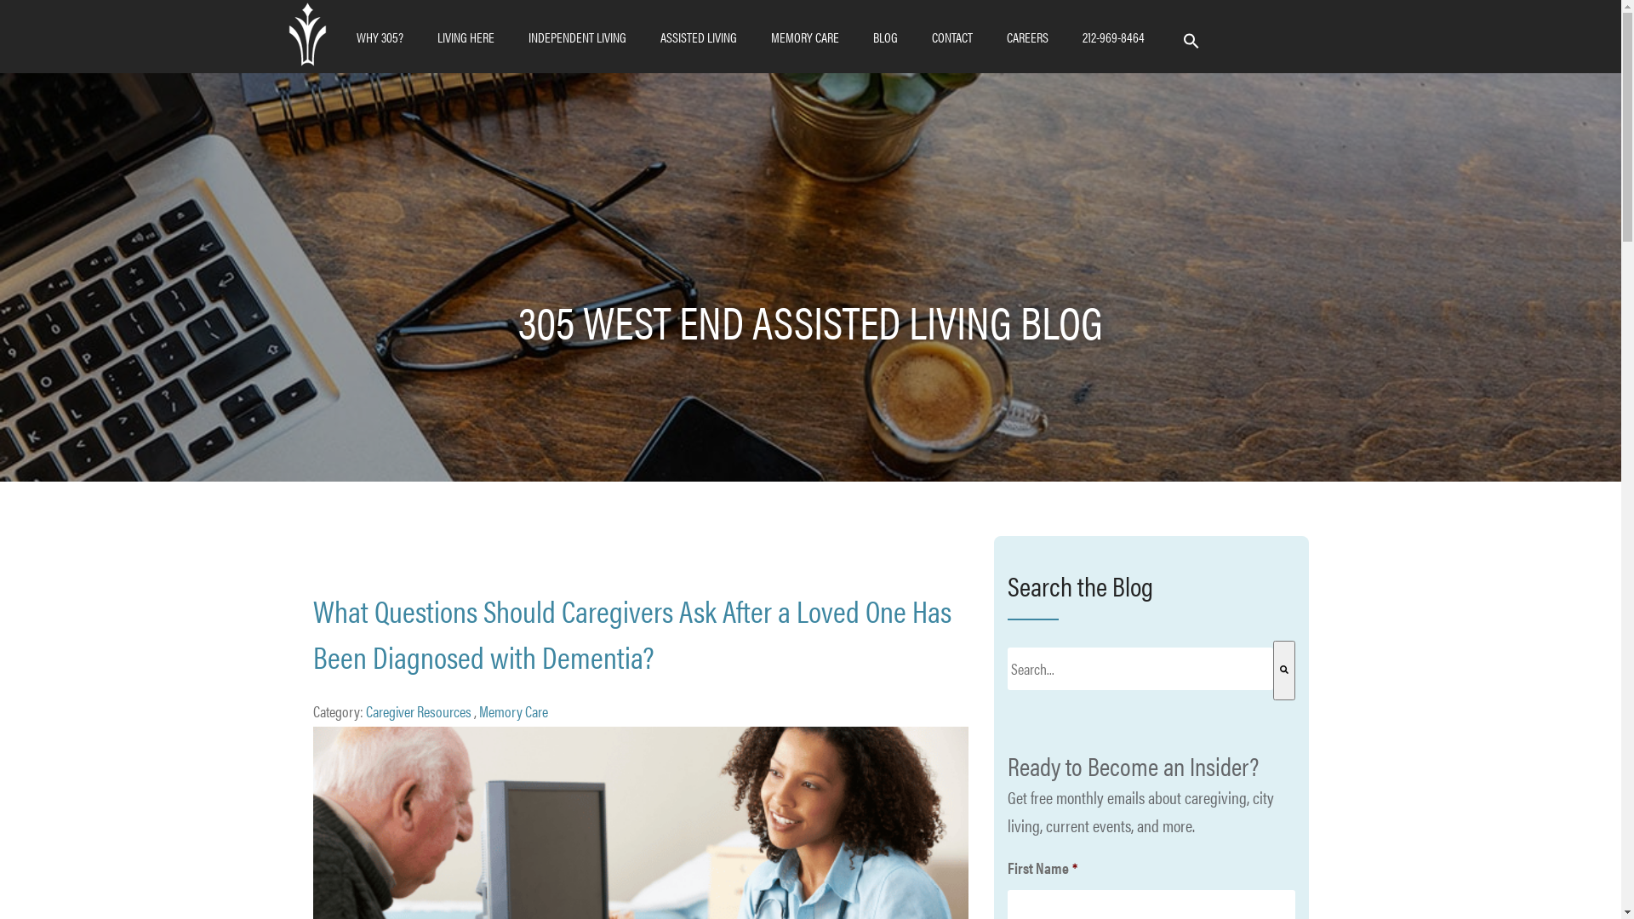 The height and width of the screenshot is (919, 1634). Describe the element at coordinates (810, 320) in the screenshot. I see `305 WEST END ASSISTED LIVING BLOG` at that location.